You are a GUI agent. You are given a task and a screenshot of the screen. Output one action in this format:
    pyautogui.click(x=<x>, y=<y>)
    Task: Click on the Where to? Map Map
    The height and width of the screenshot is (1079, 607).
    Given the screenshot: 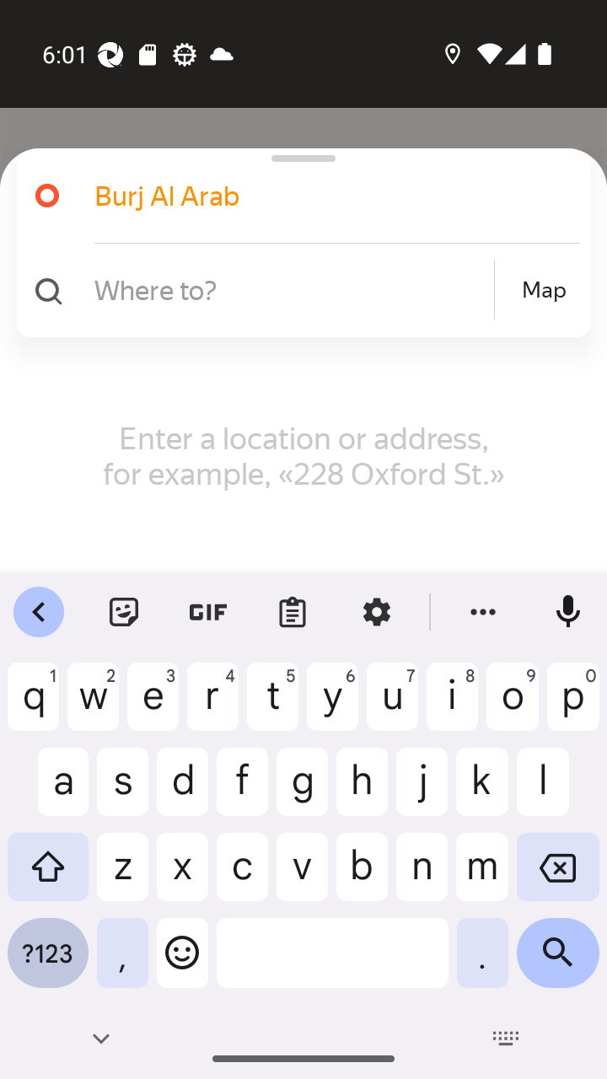 What is the action you would take?
    pyautogui.click(x=297, y=290)
    